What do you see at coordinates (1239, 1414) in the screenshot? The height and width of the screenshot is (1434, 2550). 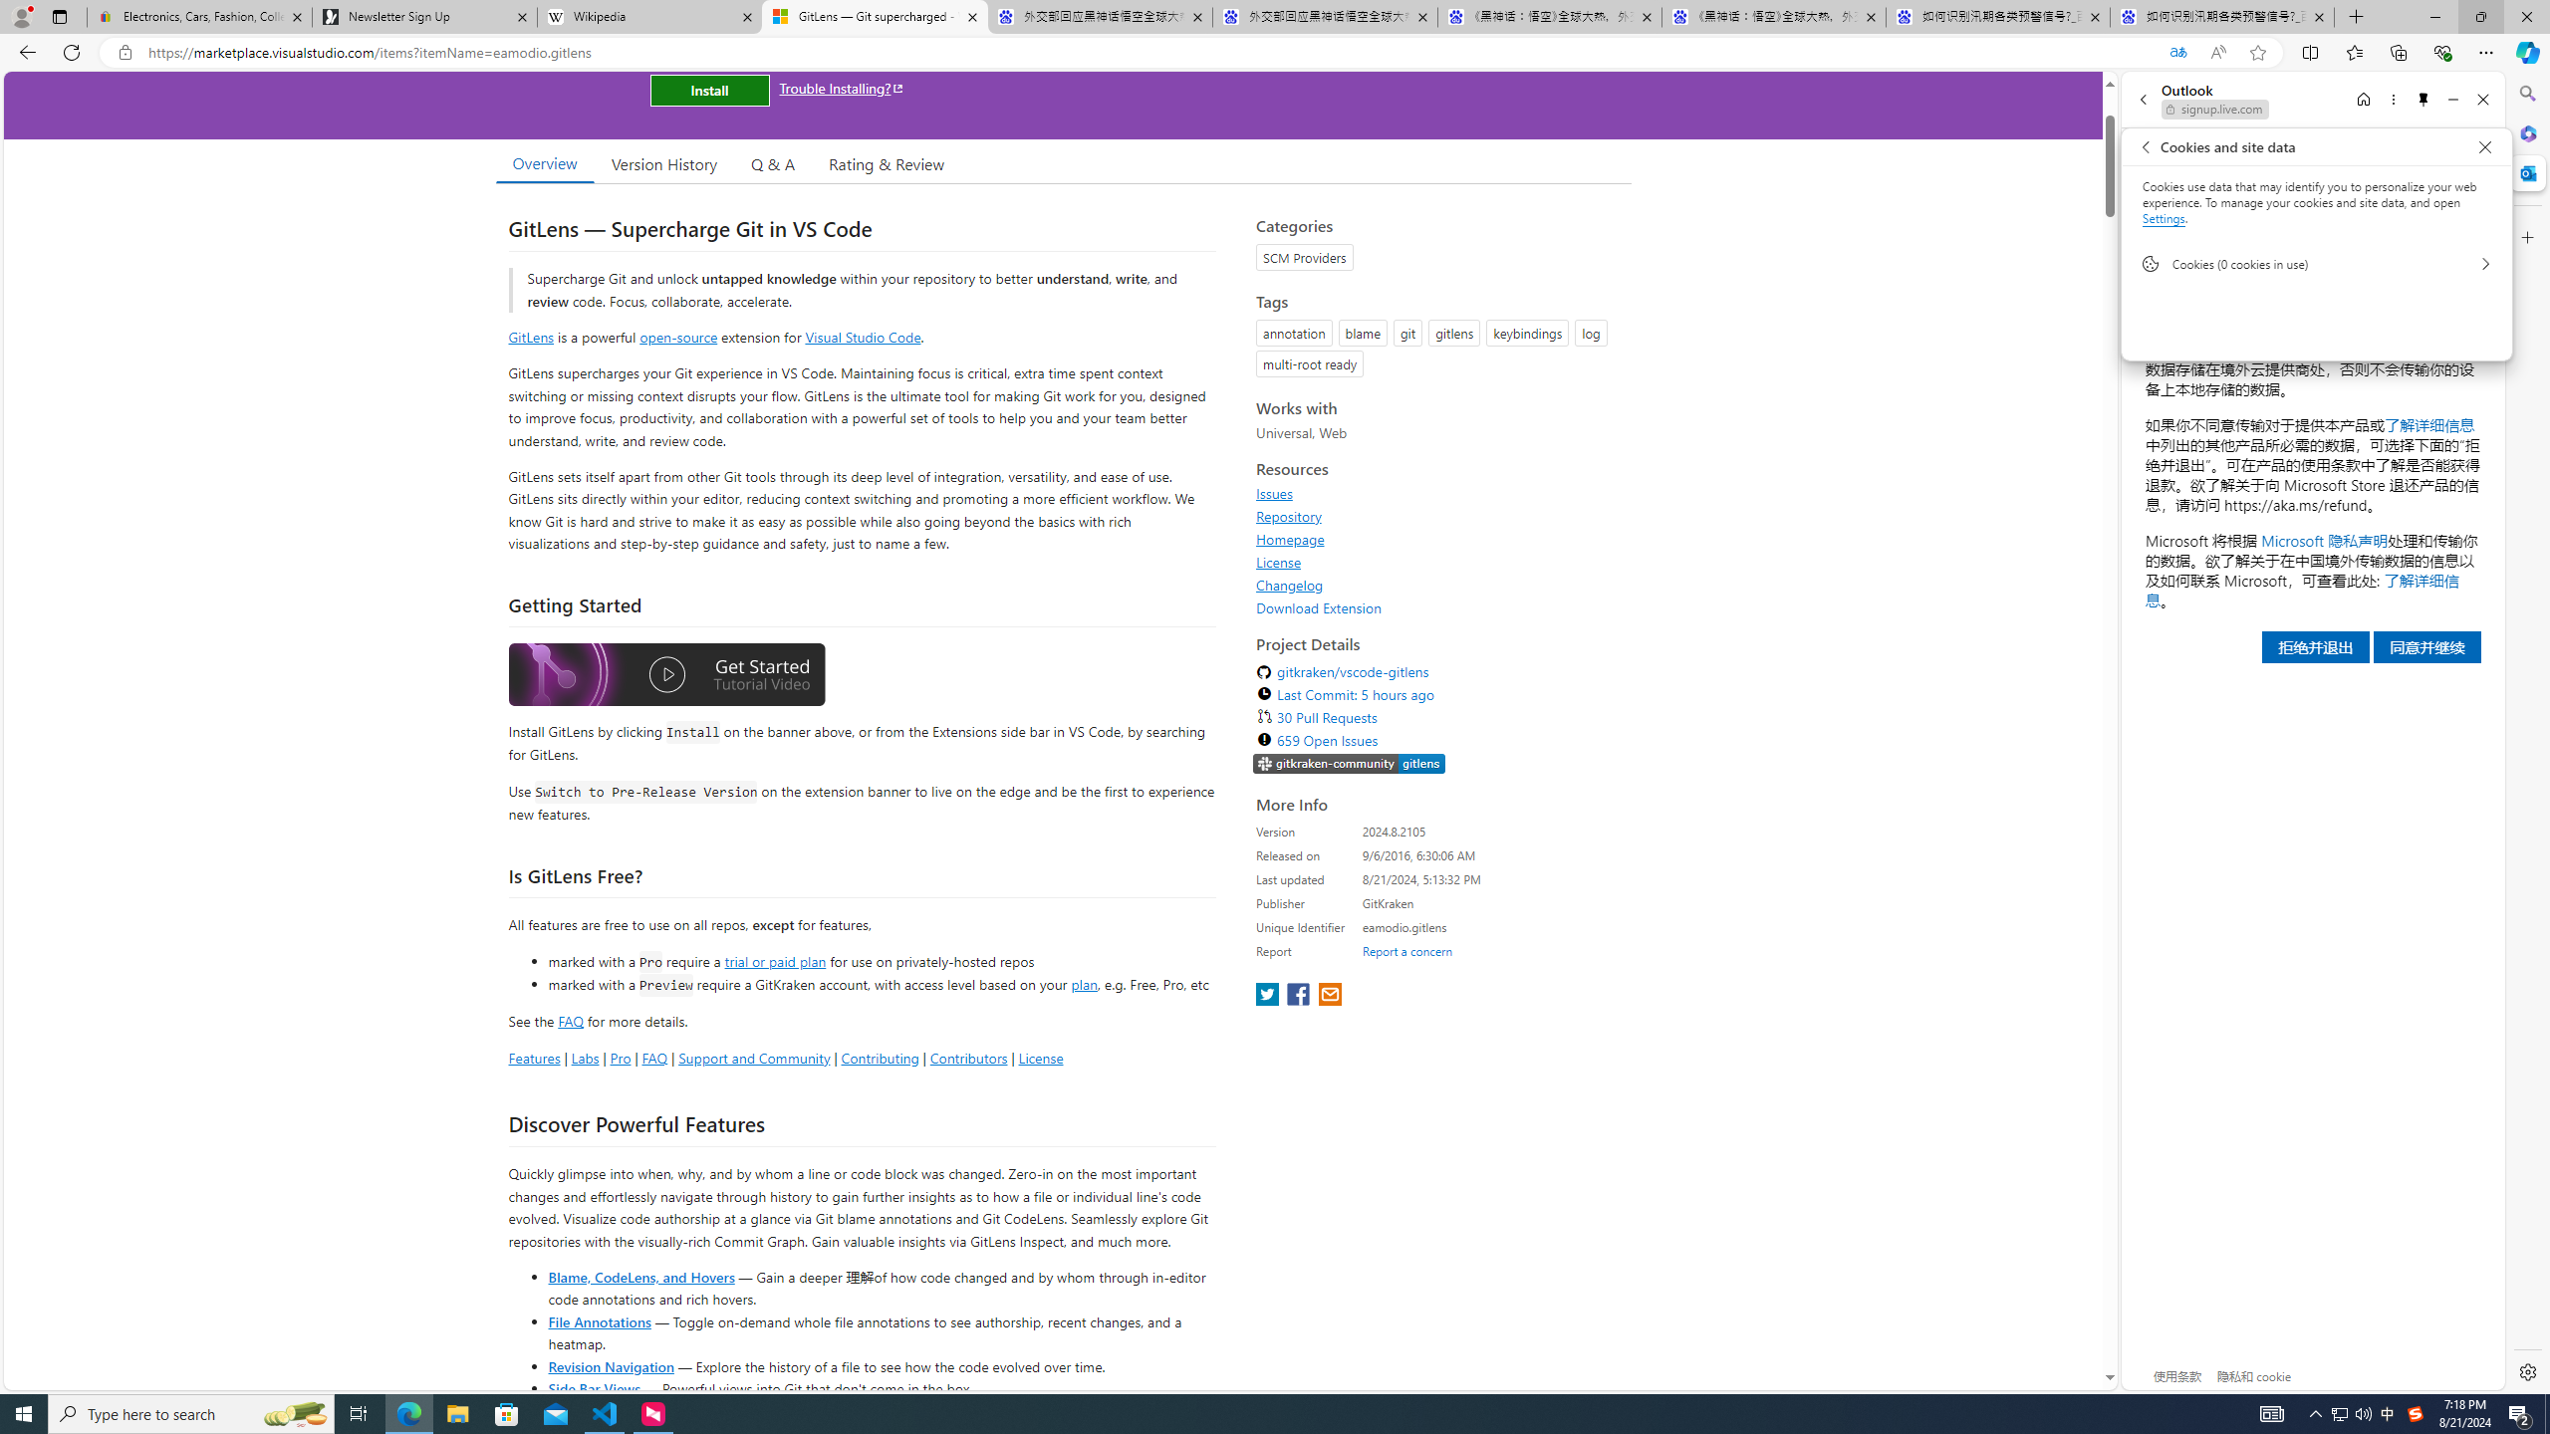 I see `Running applications` at bounding box center [1239, 1414].